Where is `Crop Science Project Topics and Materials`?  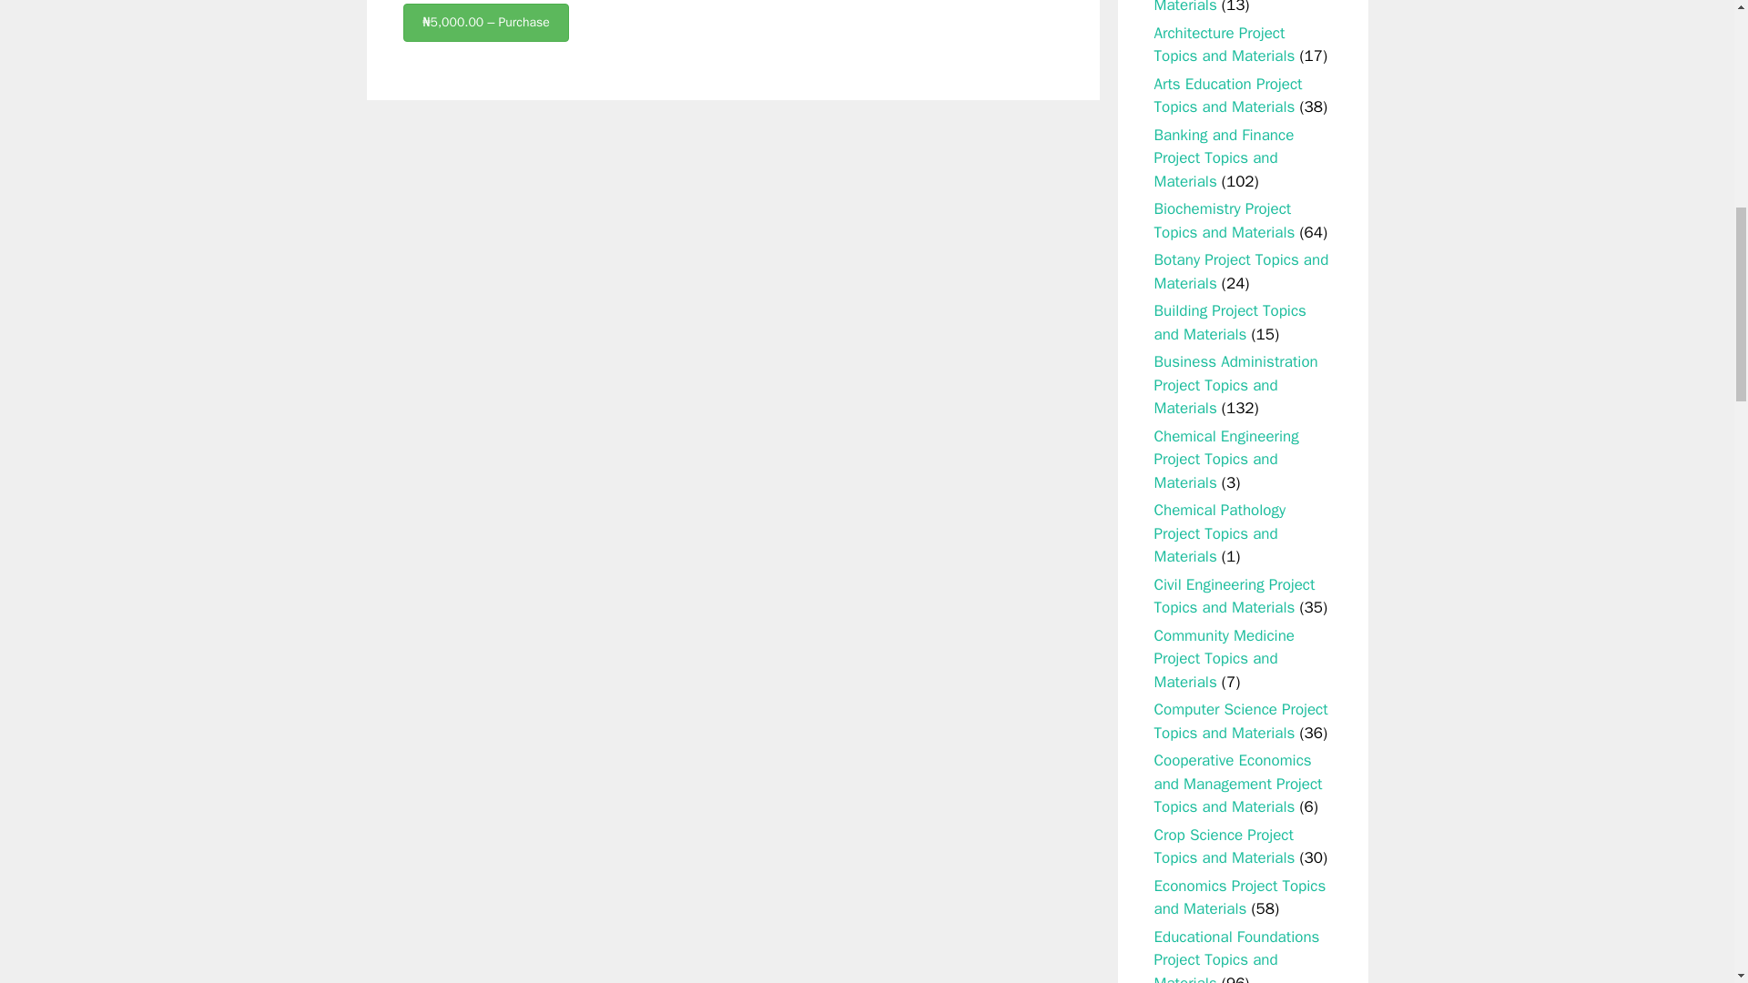
Crop Science Project Topics and Materials is located at coordinates (1224, 846).